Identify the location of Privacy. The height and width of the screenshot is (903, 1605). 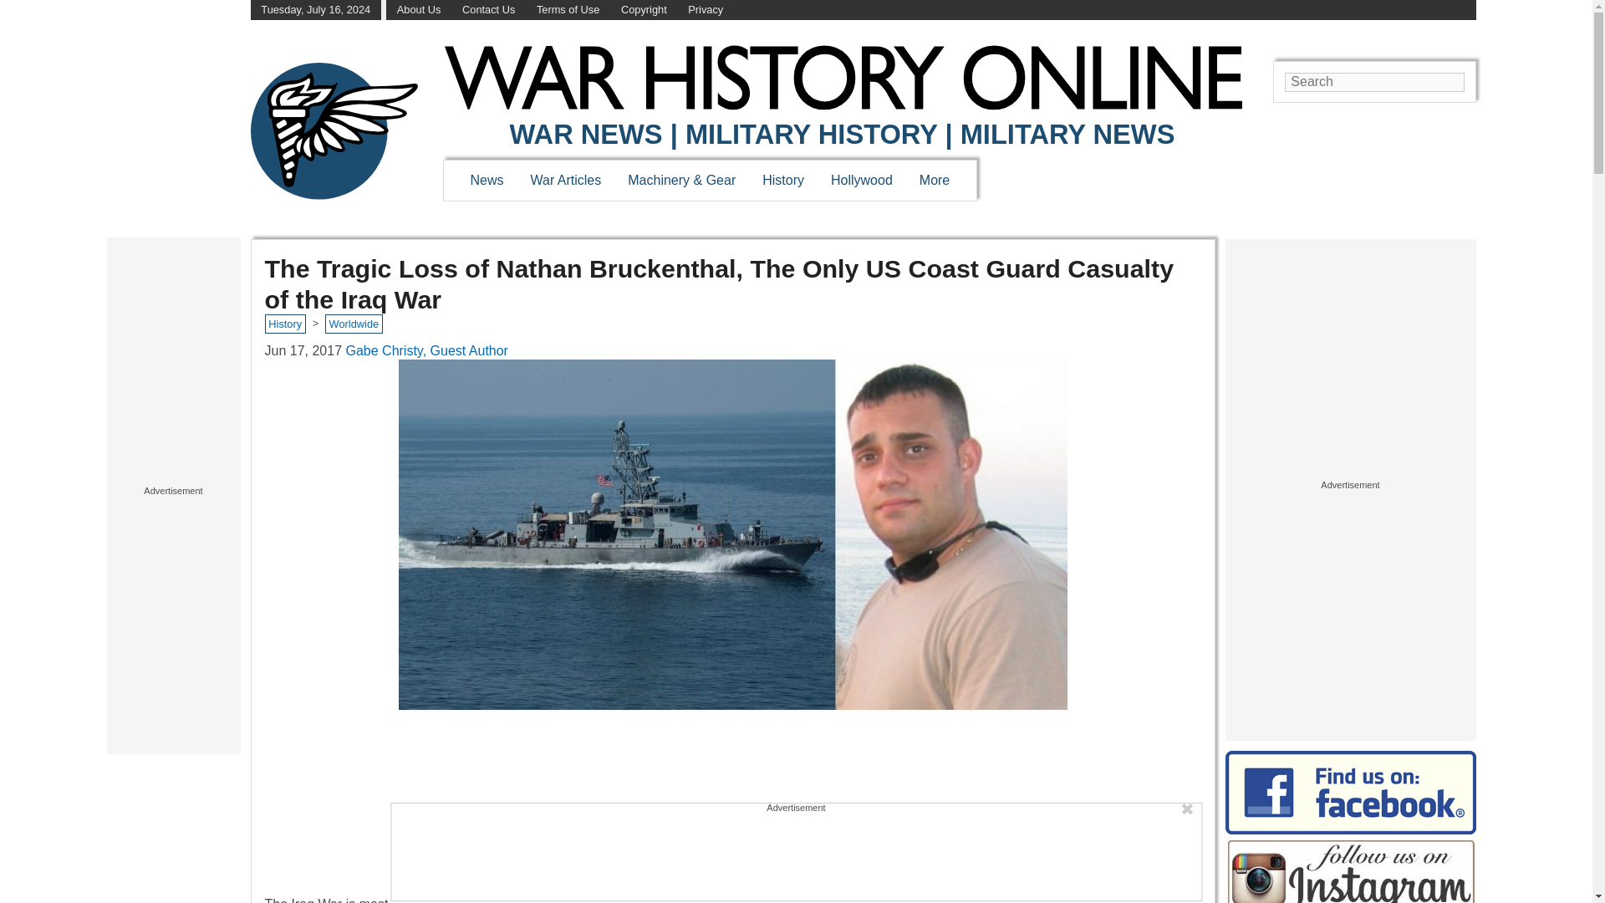
(706, 10).